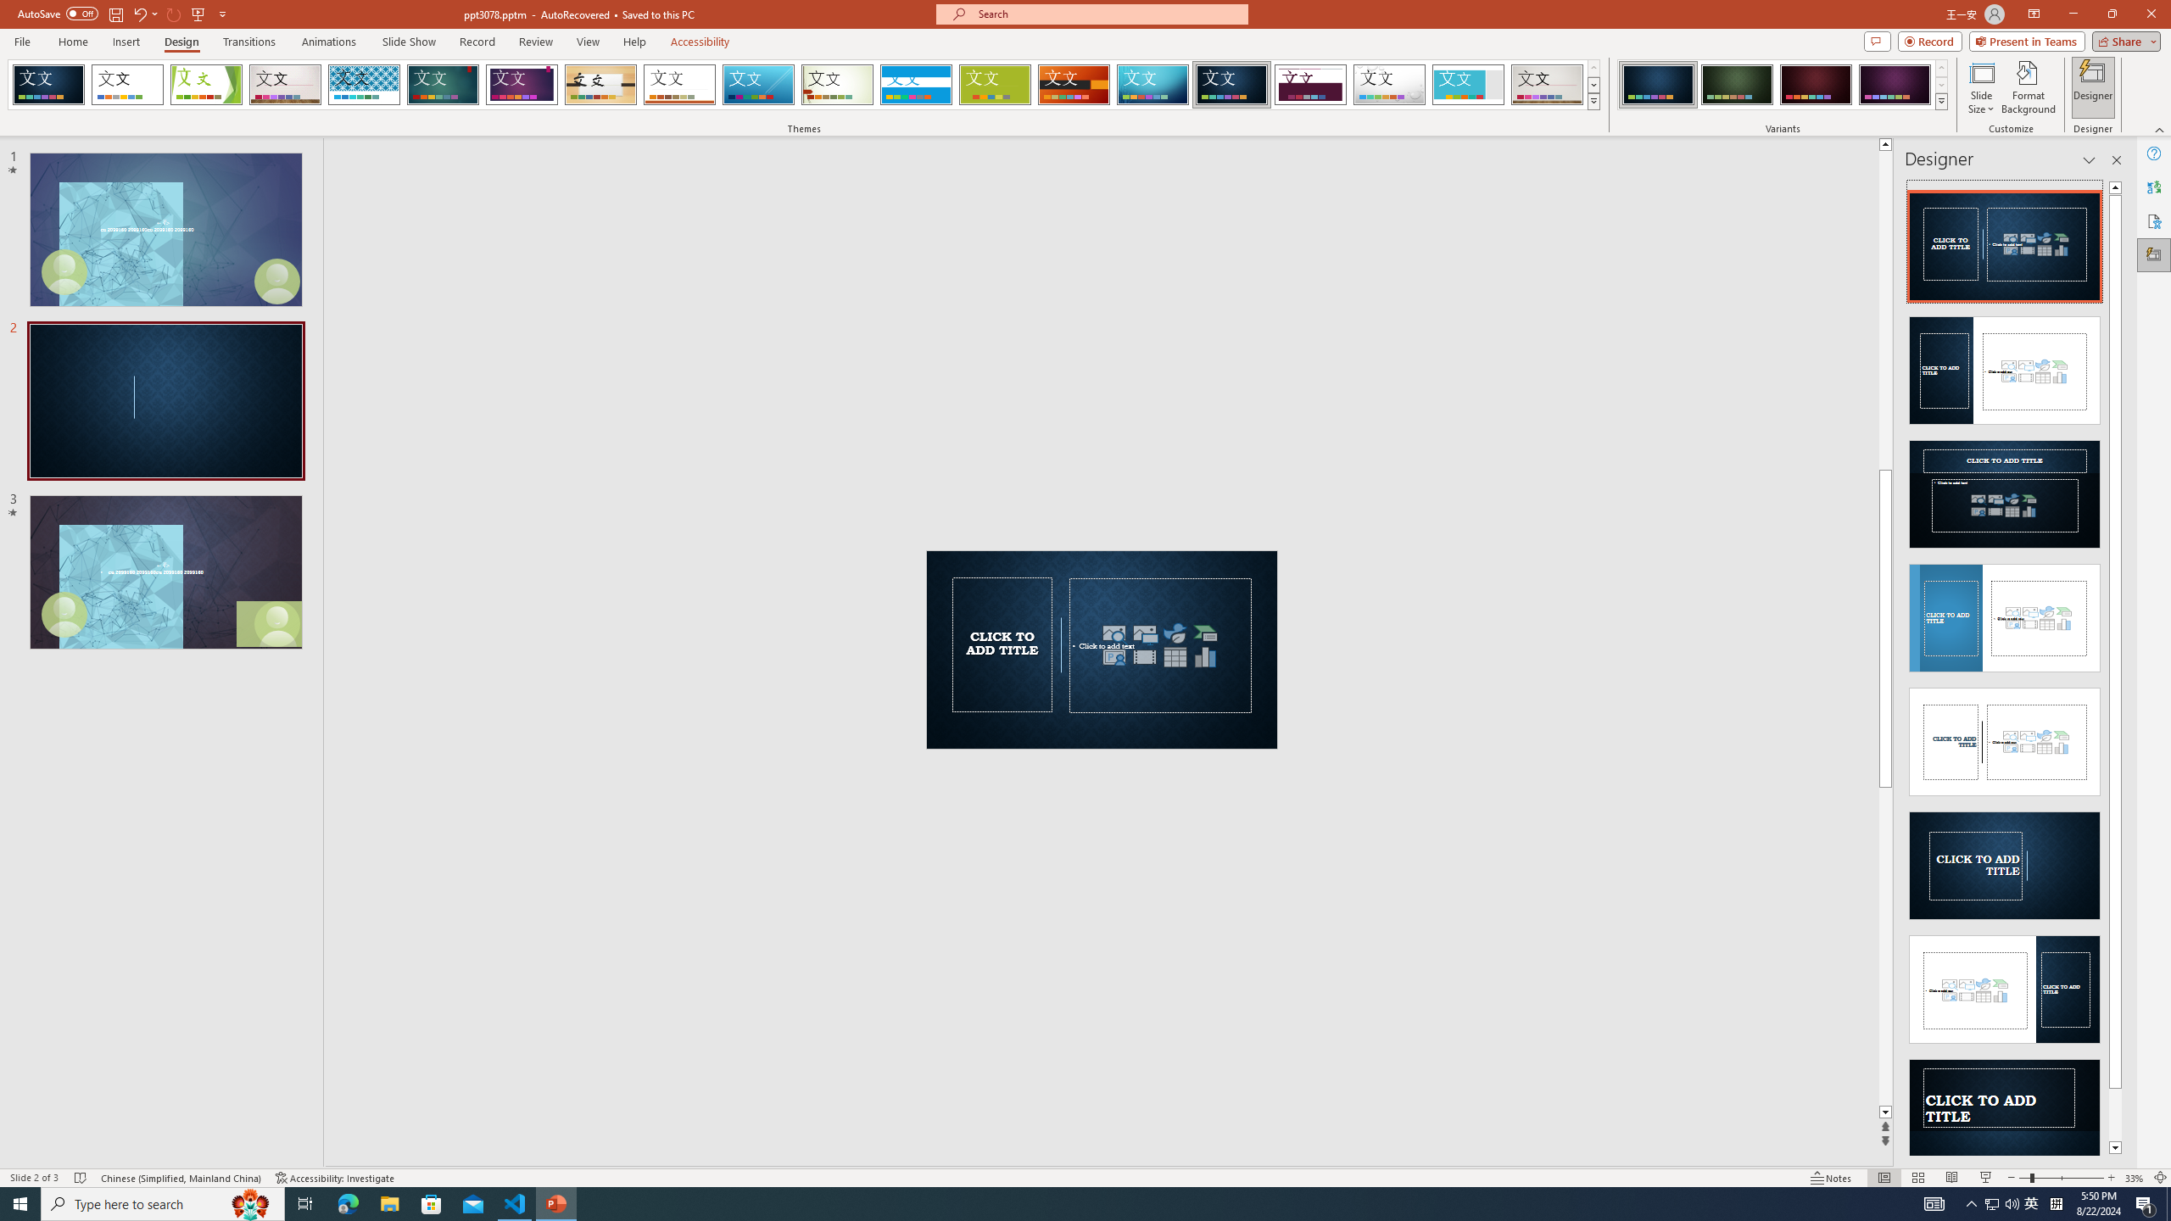 The height and width of the screenshot is (1221, 2171). Describe the element at coordinates (1102, 650) in the screenshot. I see `Decorative Locked` at that location.